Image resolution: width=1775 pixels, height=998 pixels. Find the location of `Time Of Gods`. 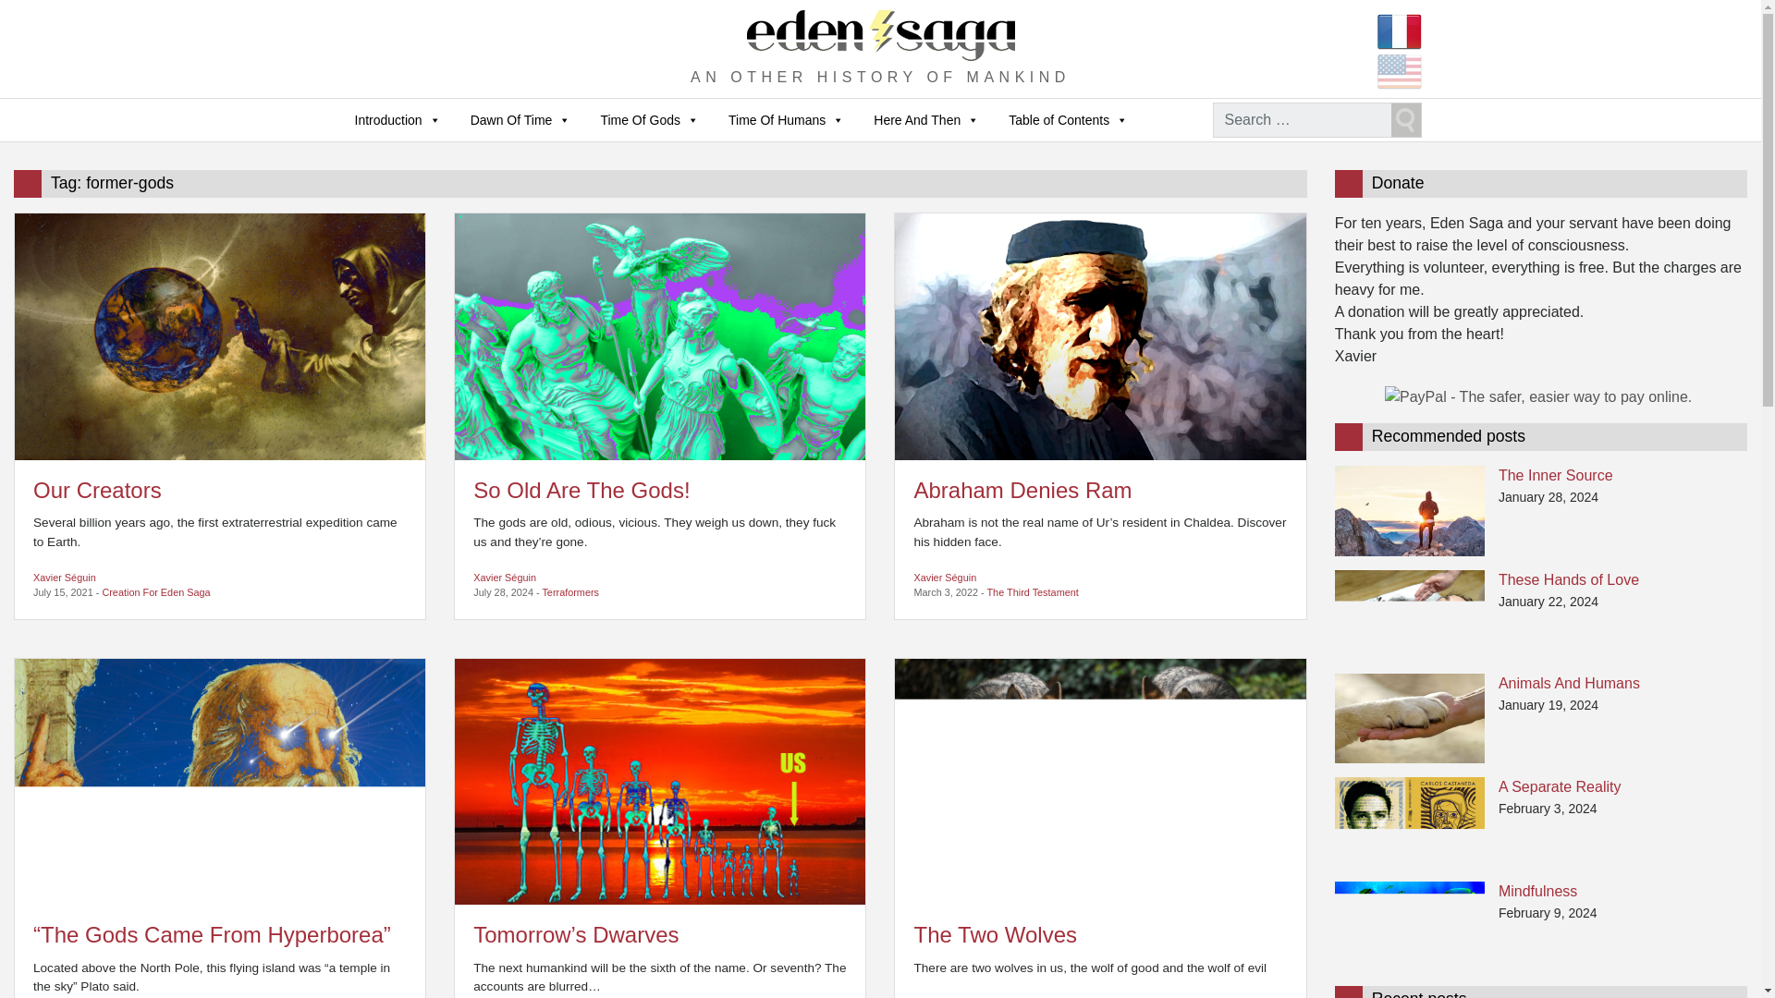

Time Of Gods is located at coordinates (649, 120).